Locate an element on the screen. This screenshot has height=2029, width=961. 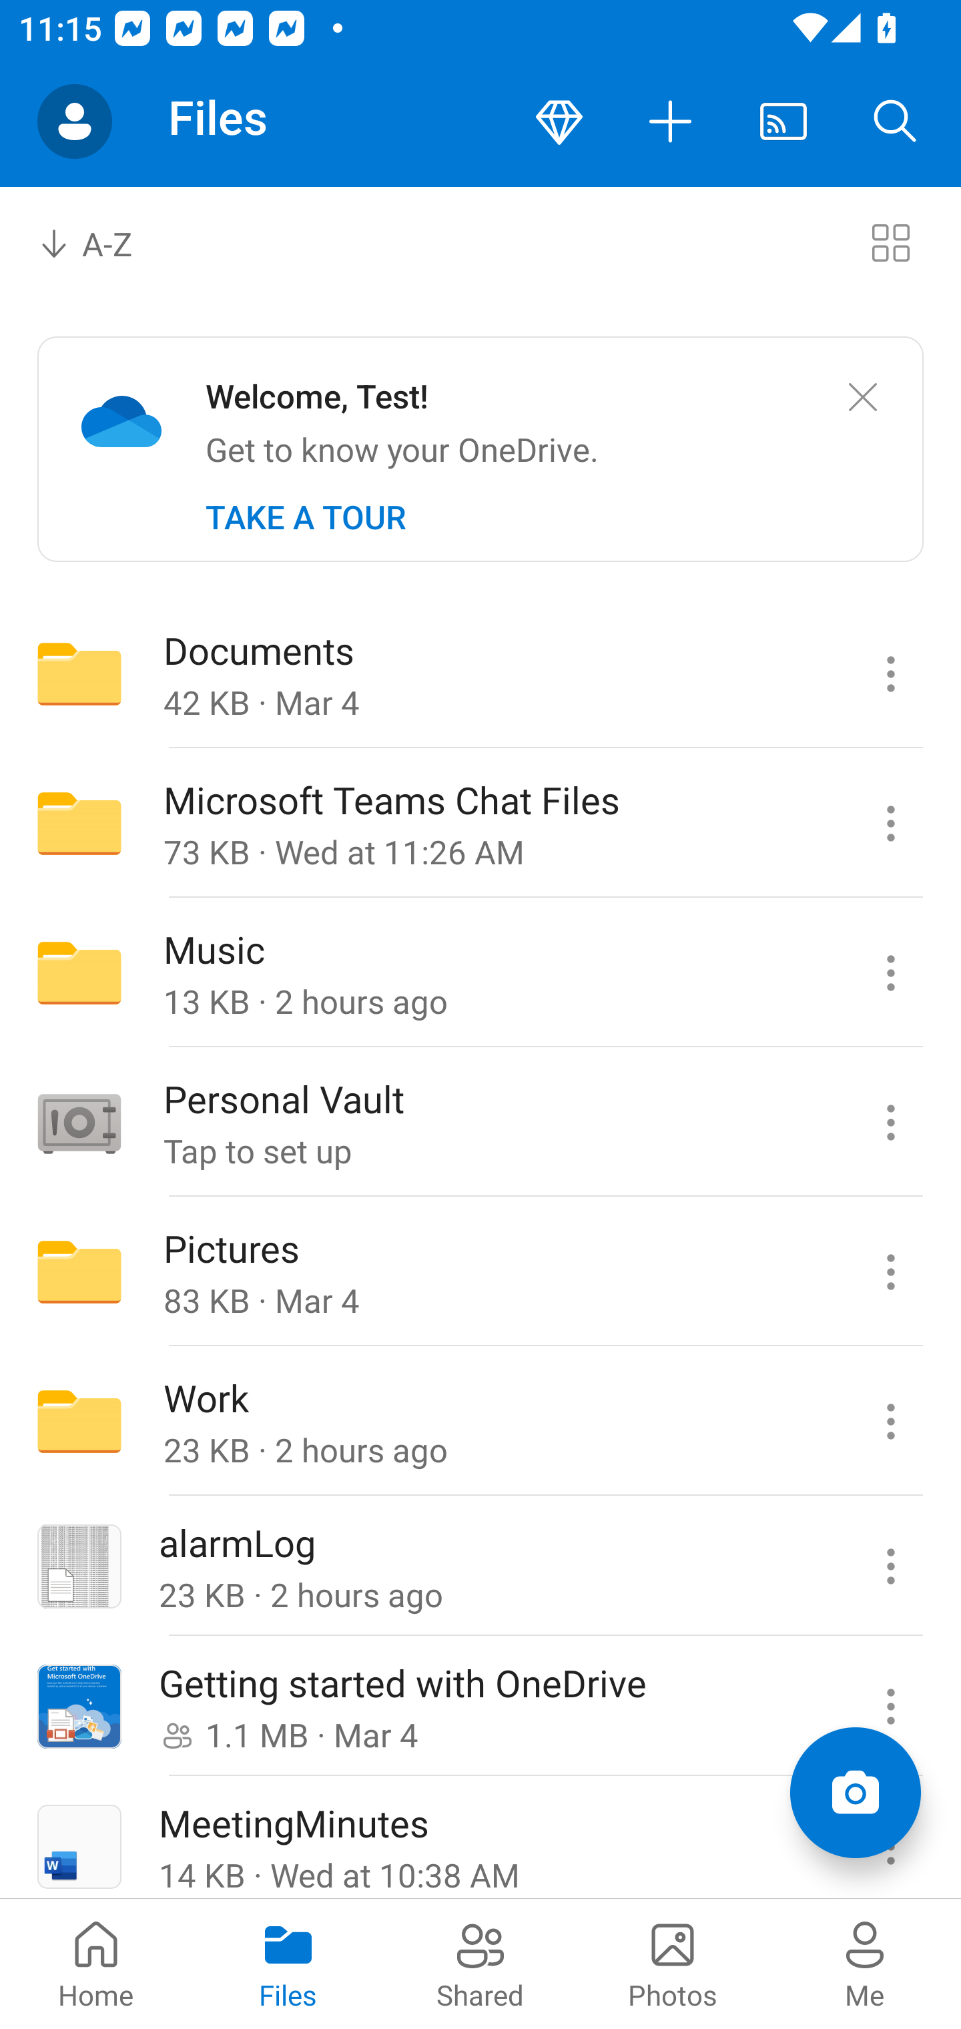
Add items Scan is located at coordinates (855, 1793).